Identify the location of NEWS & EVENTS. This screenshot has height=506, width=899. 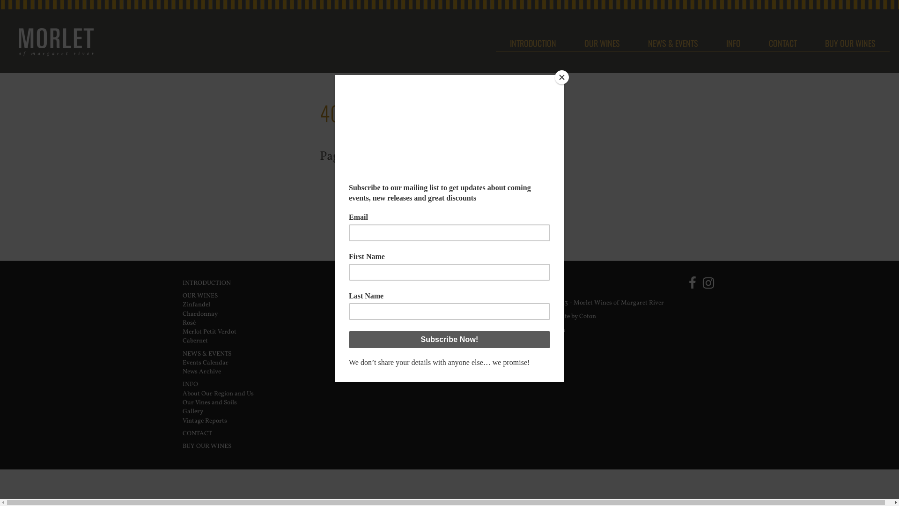
(207, 354).